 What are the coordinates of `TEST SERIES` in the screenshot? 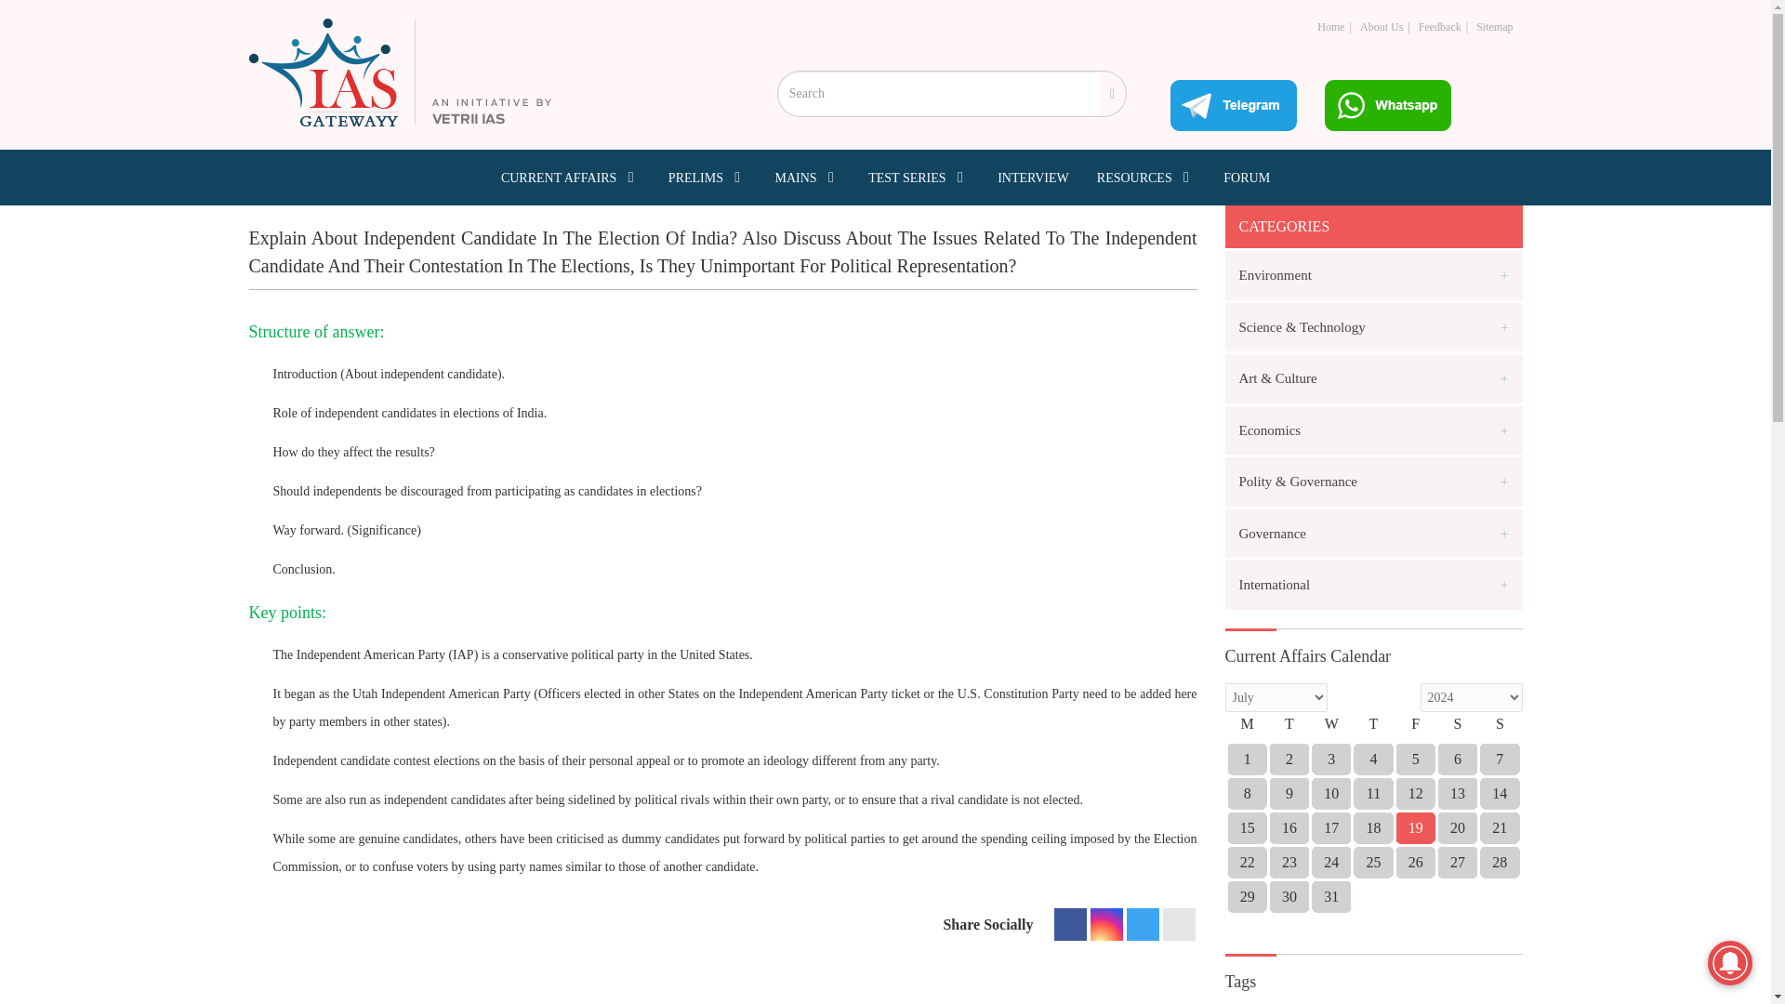 It's located at (919, 177).